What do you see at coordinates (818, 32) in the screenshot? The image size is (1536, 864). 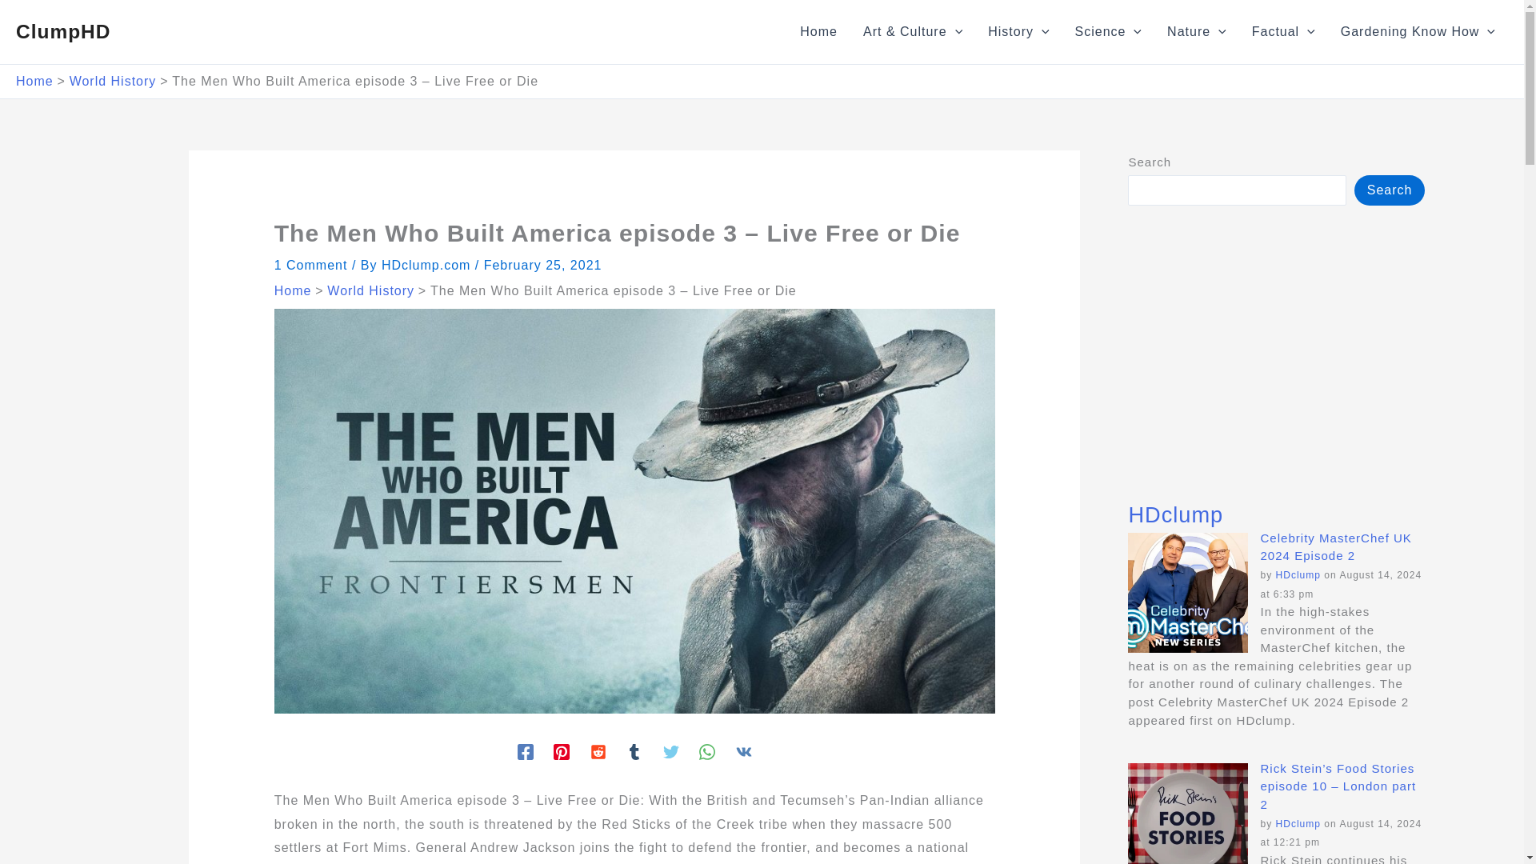 I see `Home` at bounding box center [818, 32].